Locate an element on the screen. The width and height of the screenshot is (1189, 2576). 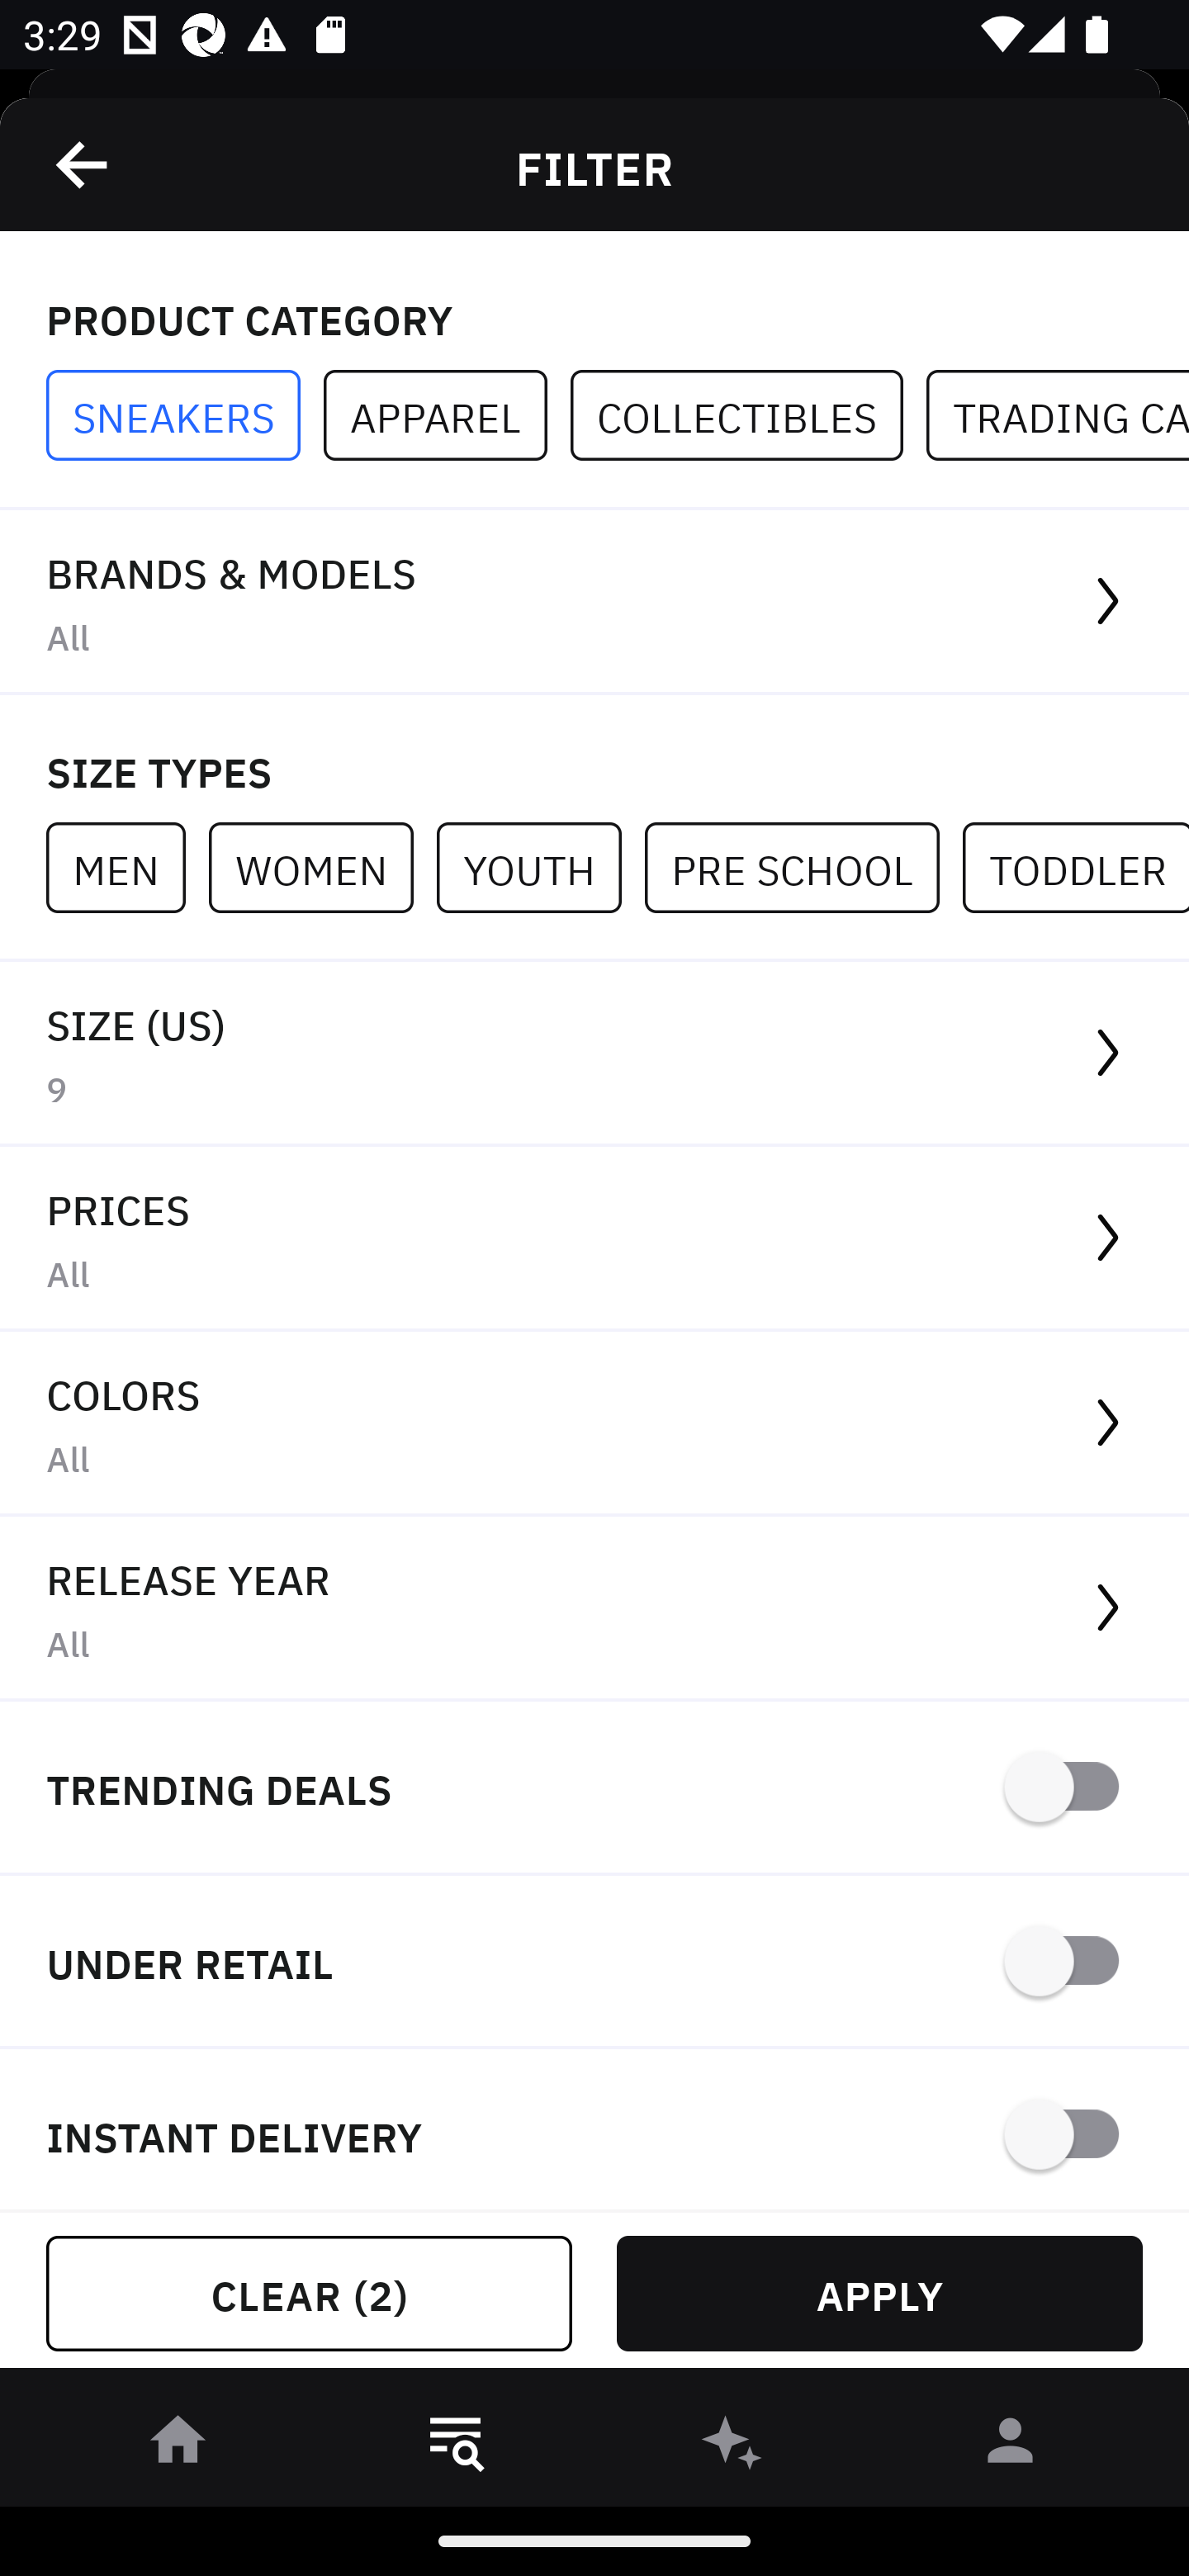
CLEAR (2) is located at coordinates (309, 2294).